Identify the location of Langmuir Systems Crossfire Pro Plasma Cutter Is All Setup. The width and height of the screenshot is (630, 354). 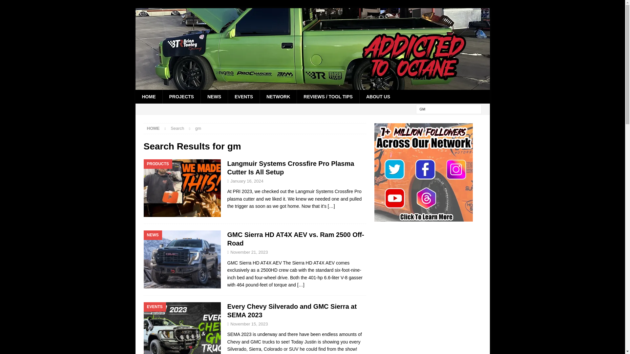
(290, 168).